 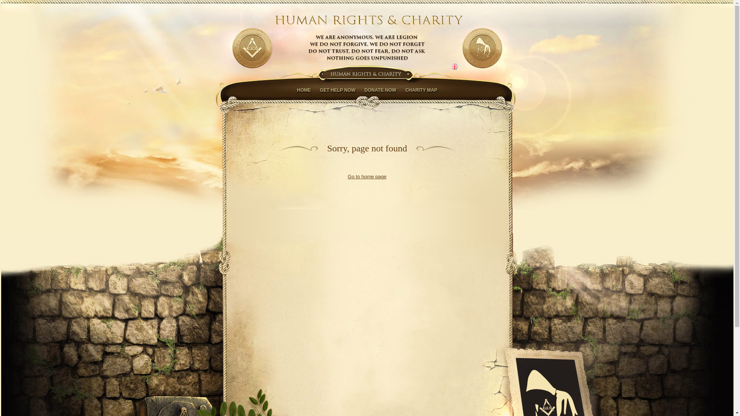 What do you see at coordinates (367, 176) in the screenshot?
I see `Go to home page` at bounding box center [367, 176].